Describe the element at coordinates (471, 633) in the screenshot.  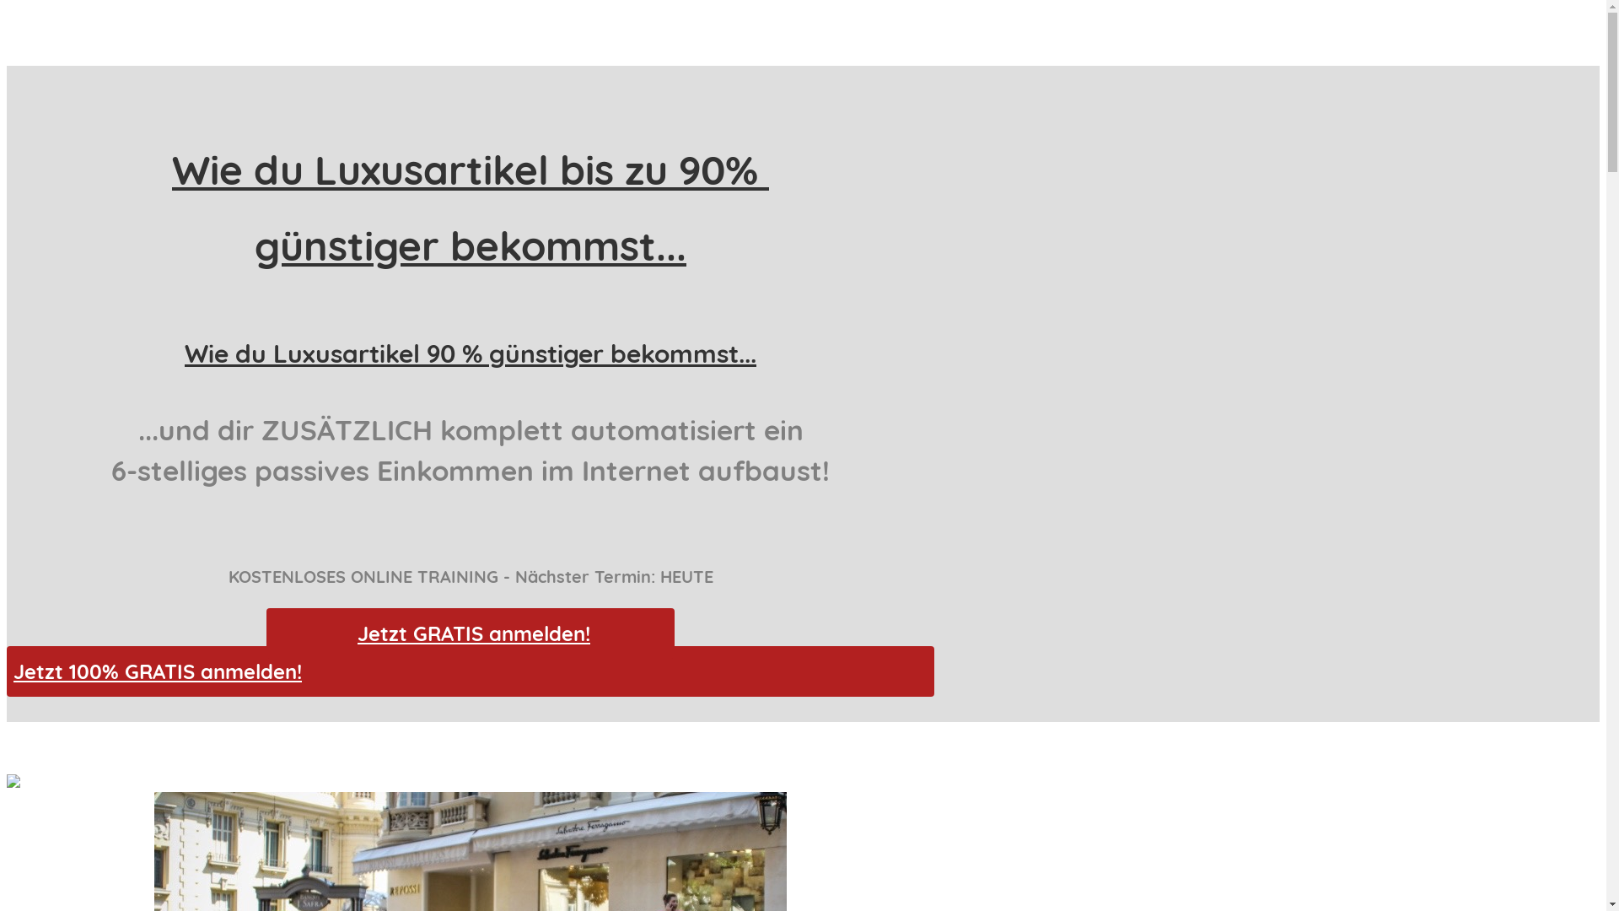
I see `Jetzt GRATIS anmelden!` at that location.